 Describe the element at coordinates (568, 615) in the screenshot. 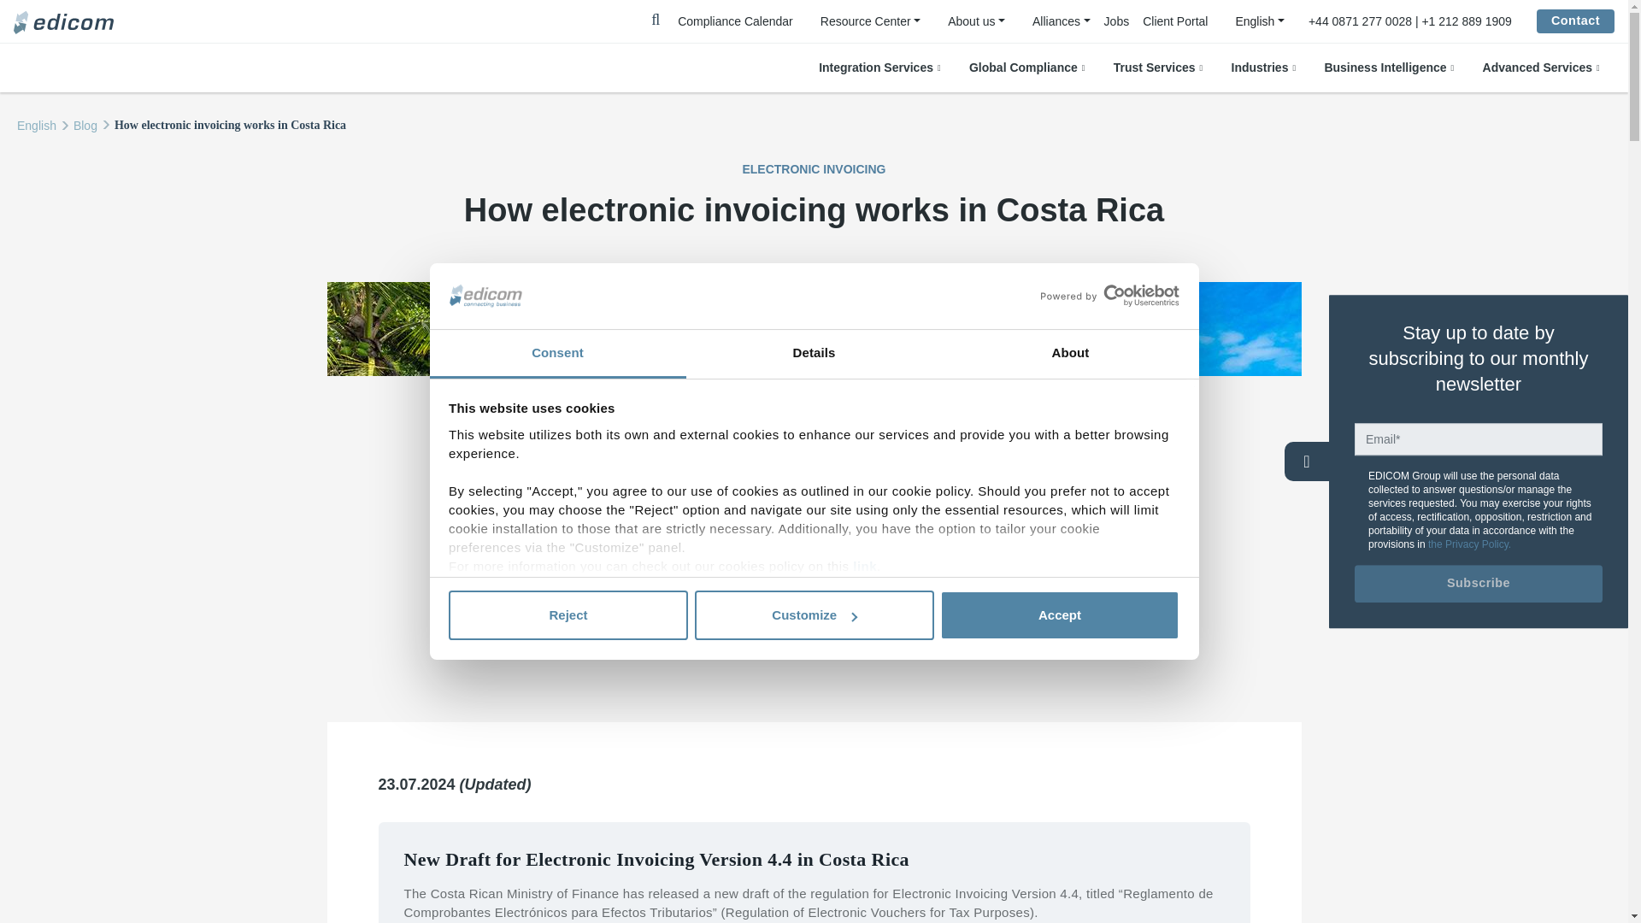

I see `Reject` at that location.